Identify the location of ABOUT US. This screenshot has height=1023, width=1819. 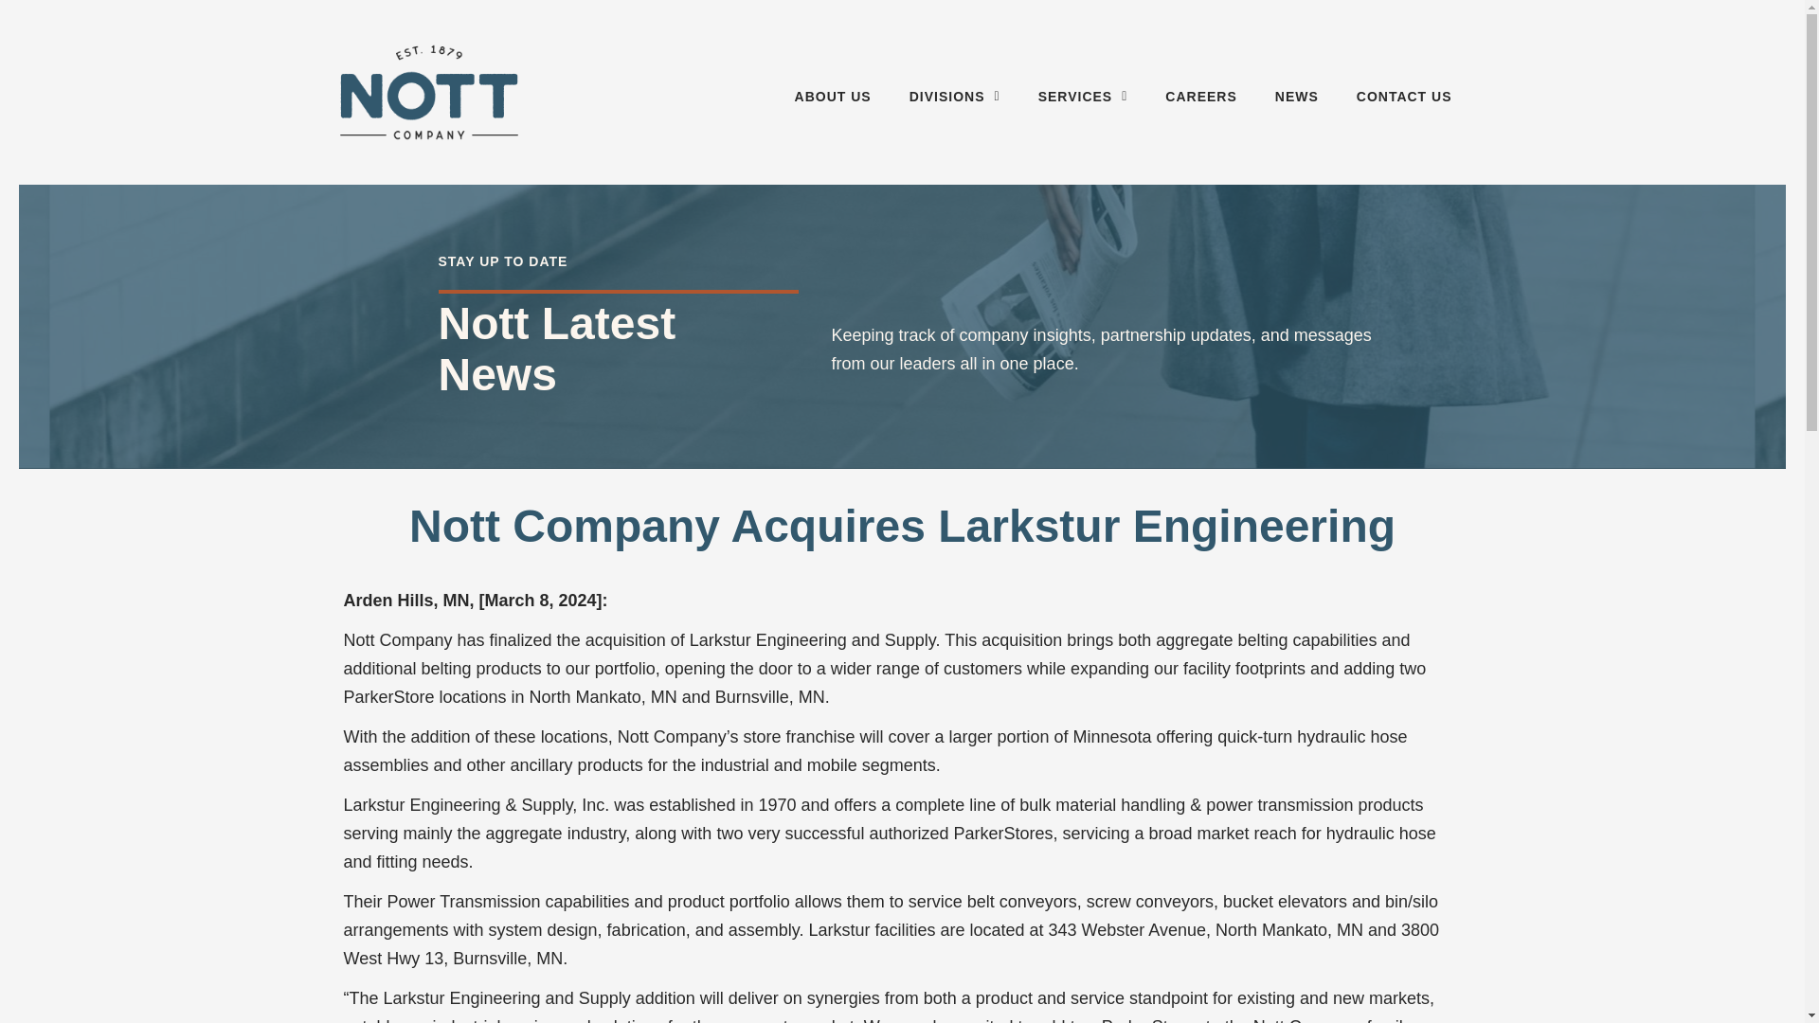
(834, 97).